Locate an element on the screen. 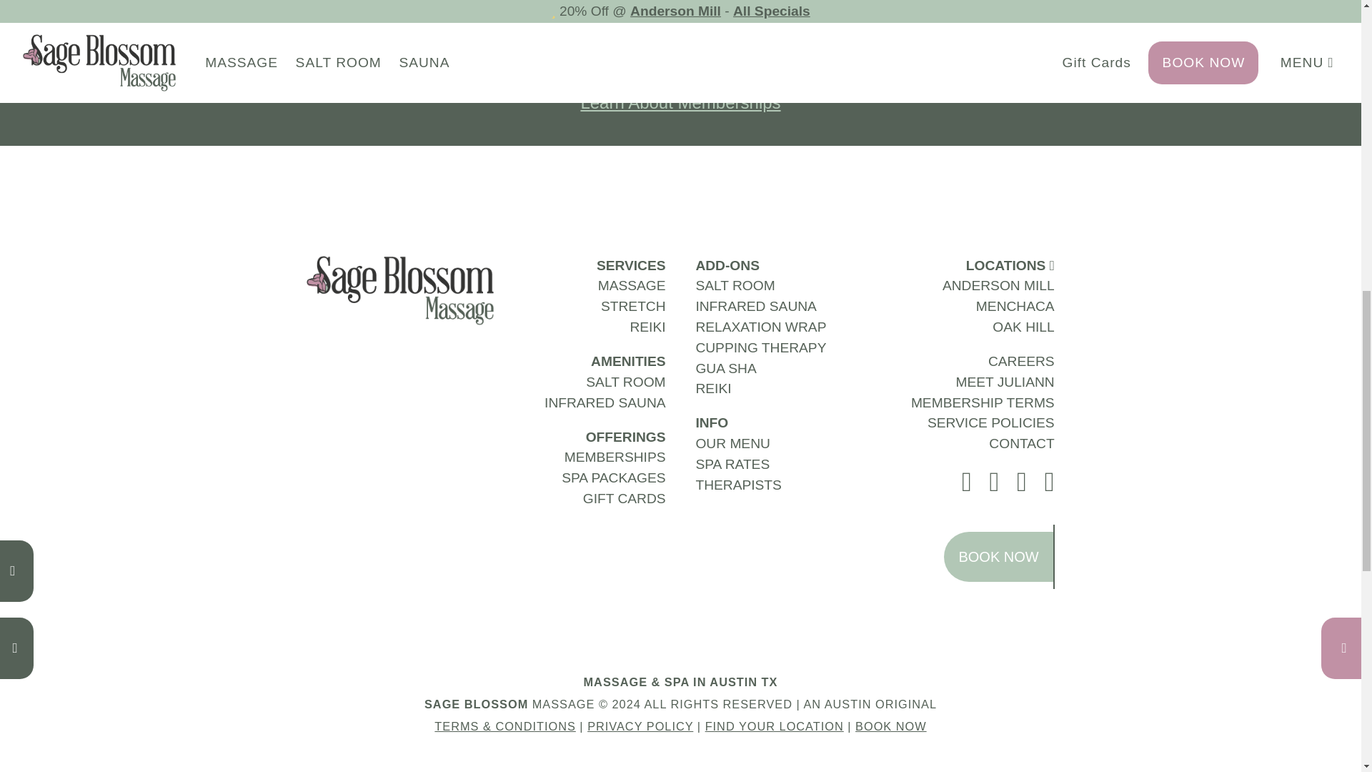 Image resolution: width=1372 pixels, height=772 pixels. MASSAGE is located at coordinates (632, 285).